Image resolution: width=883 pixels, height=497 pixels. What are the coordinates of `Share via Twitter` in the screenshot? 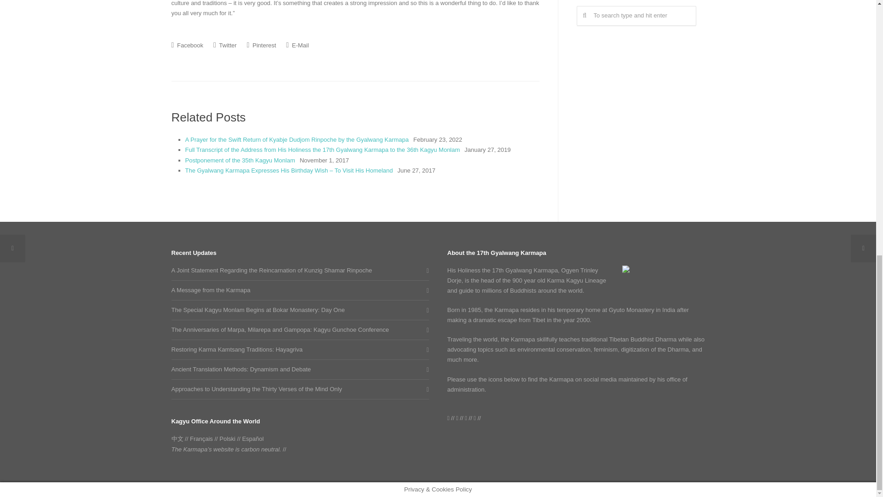 It's located at (225, 45).